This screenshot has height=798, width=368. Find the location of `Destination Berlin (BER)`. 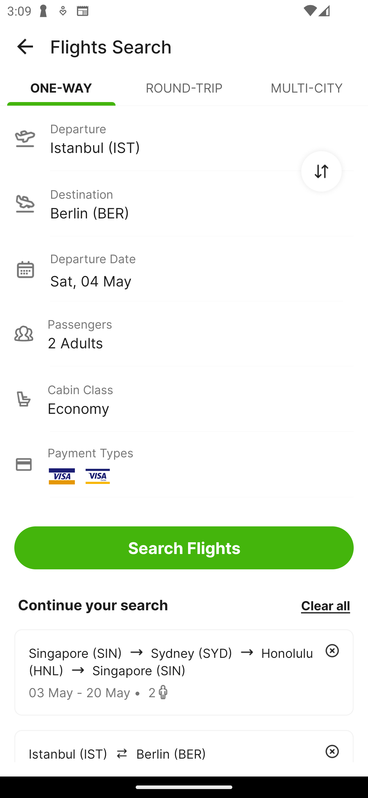

Destination Berlin (BER) is located at coordinates (184, 204).